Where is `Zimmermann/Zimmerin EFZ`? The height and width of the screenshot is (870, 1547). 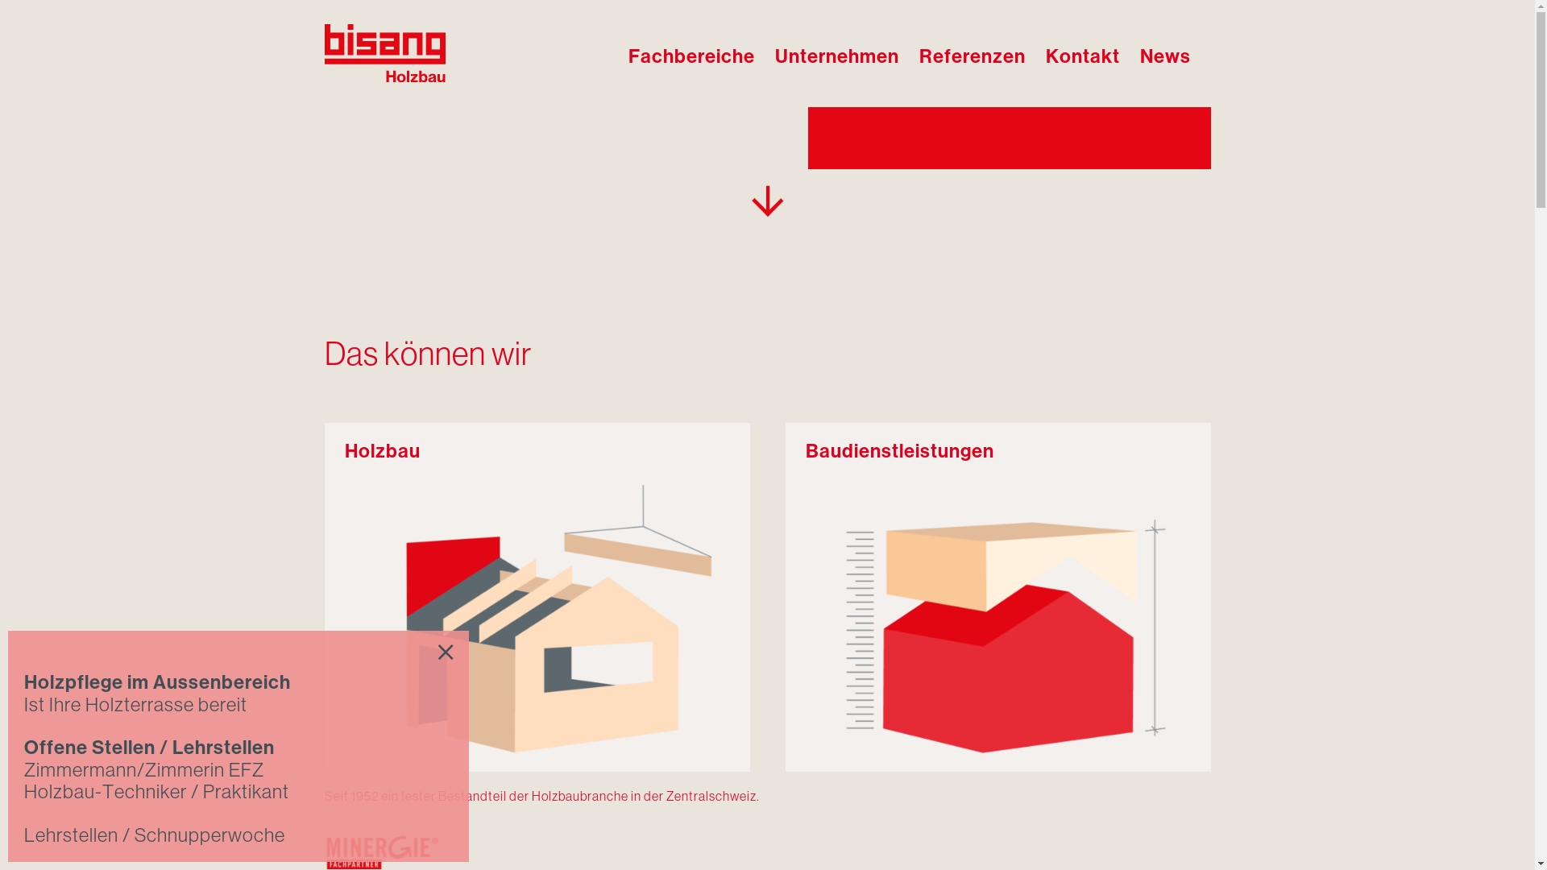
Zimmermann/Zimmerin EFZ is located at coordinates (144, 770).